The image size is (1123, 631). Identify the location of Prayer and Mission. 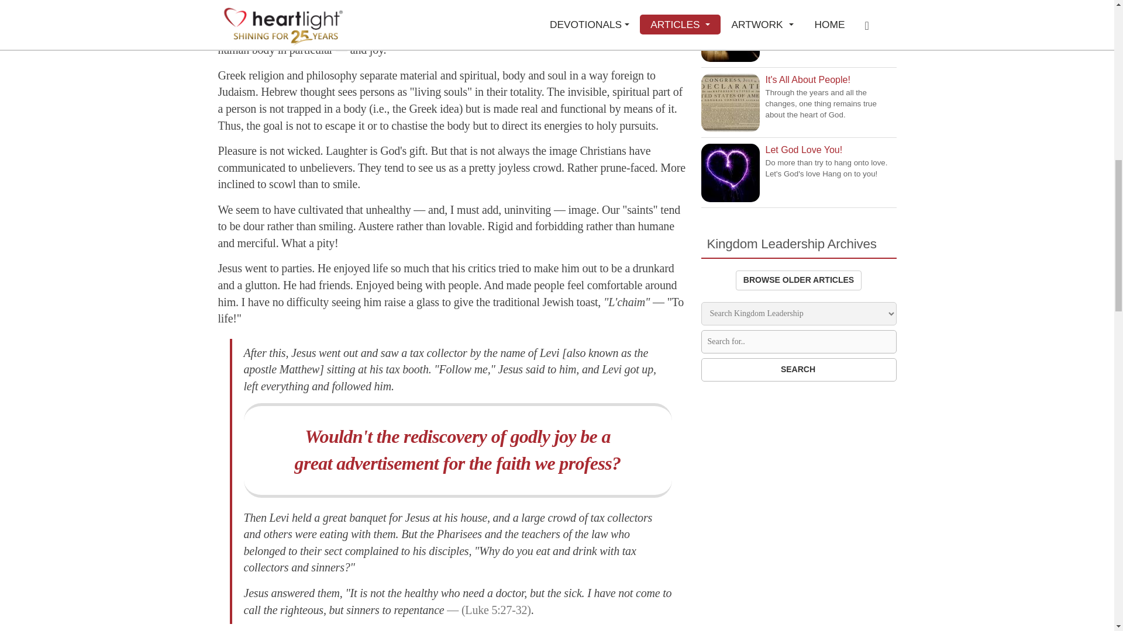
(730, 33).